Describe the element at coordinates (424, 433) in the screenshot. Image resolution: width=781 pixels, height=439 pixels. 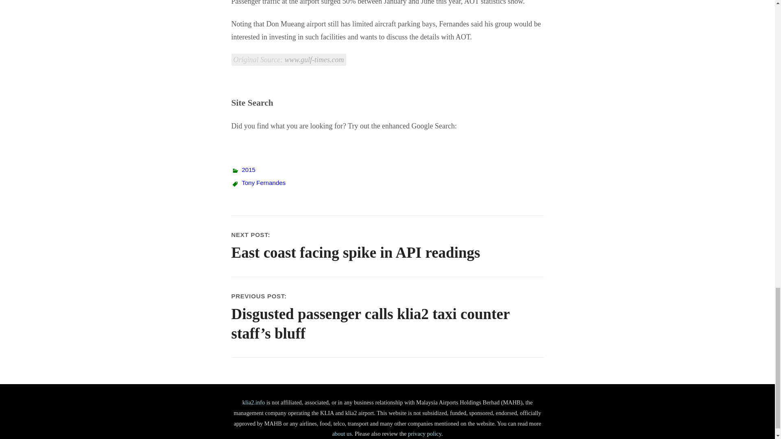
I see `privacy policy` at that location.